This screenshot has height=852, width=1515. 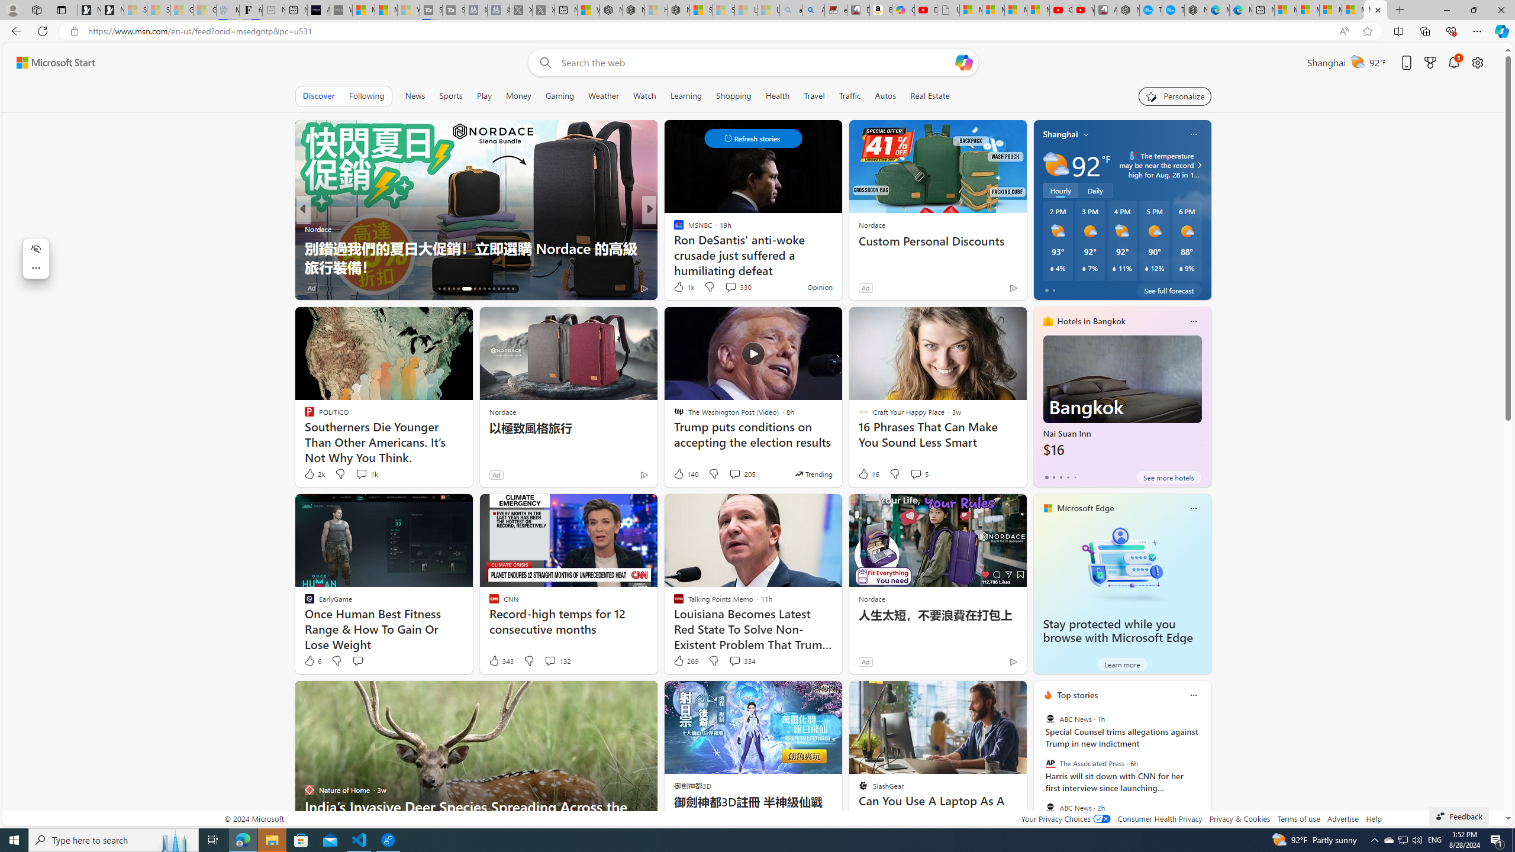 I want to click on The Associated Press, so click(x=1050, y=763).